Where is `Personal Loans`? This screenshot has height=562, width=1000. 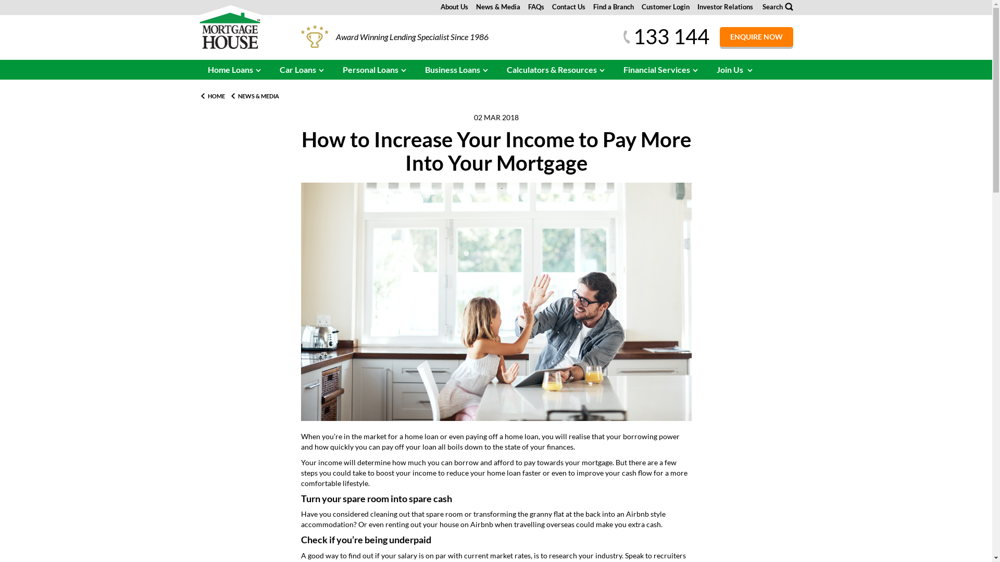
Personal Loans is located at coordinates (375, 70).